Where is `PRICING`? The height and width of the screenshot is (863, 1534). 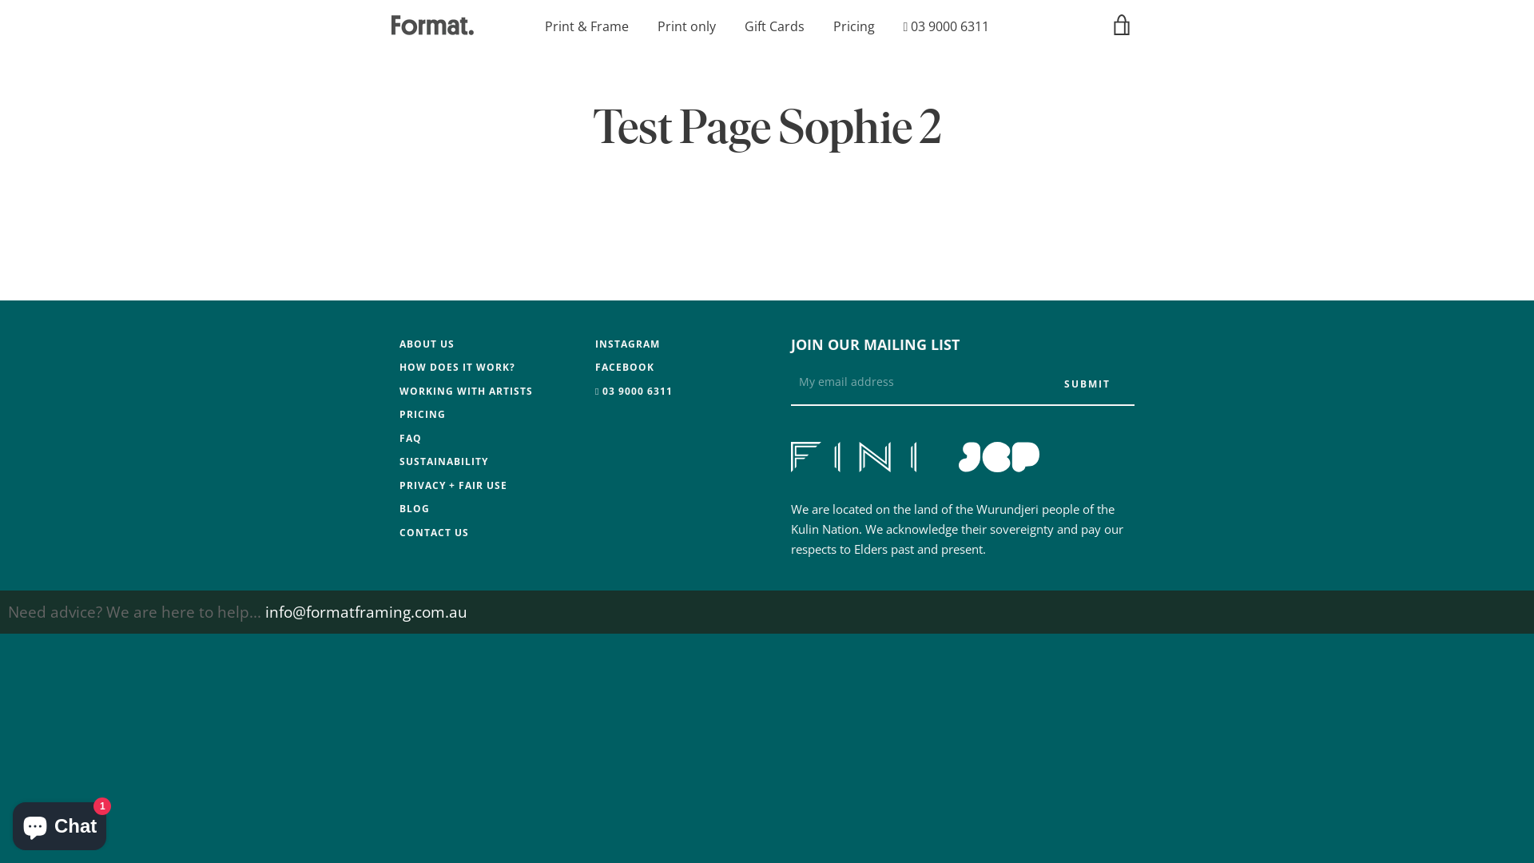
PRICING is located at coordinates (423, 414).